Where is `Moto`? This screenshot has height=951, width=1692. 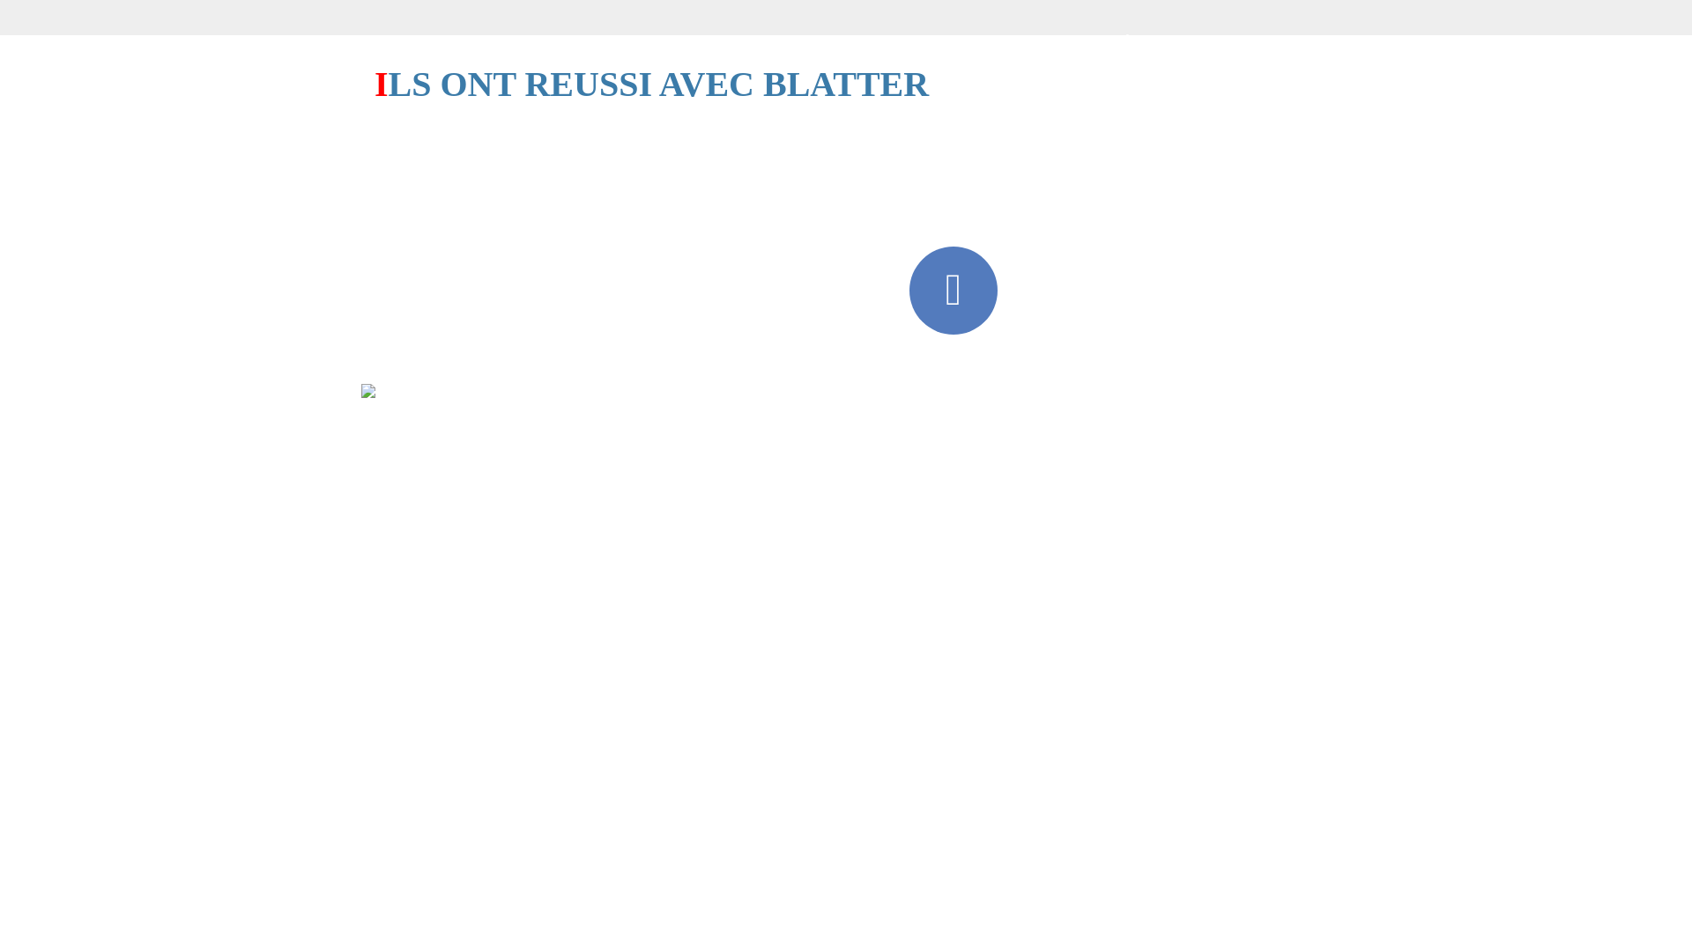 Moto is located at coordinates (938, 33).